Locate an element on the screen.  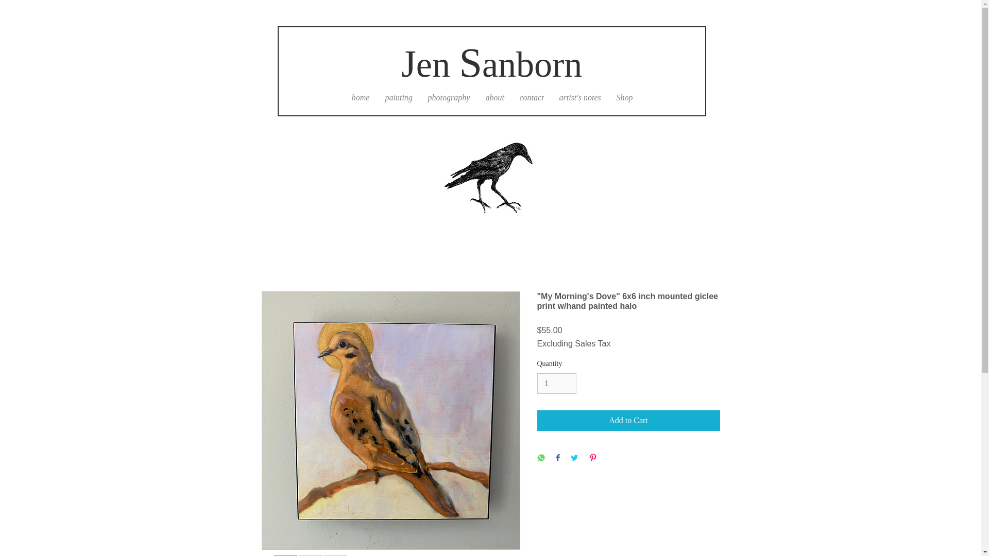
contact is located at coordinates (532, 98).